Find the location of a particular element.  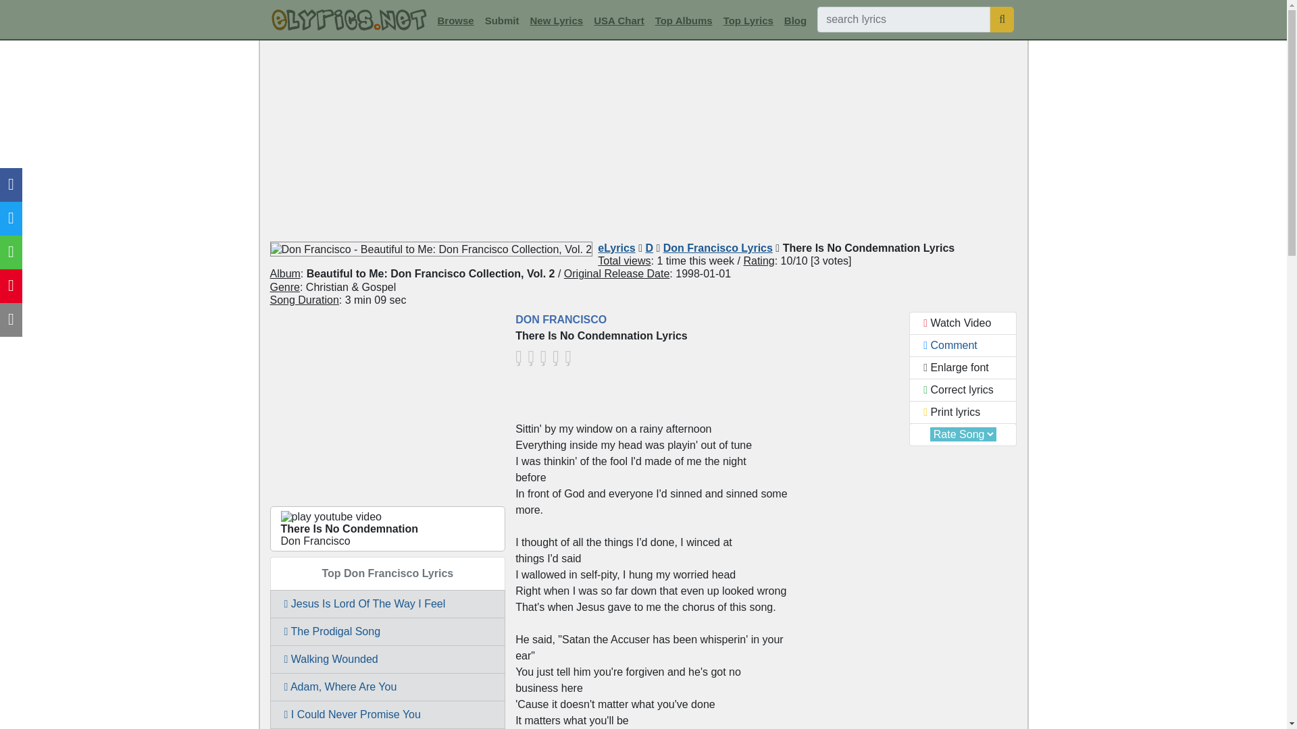

D is located at coordinates (648, 247).